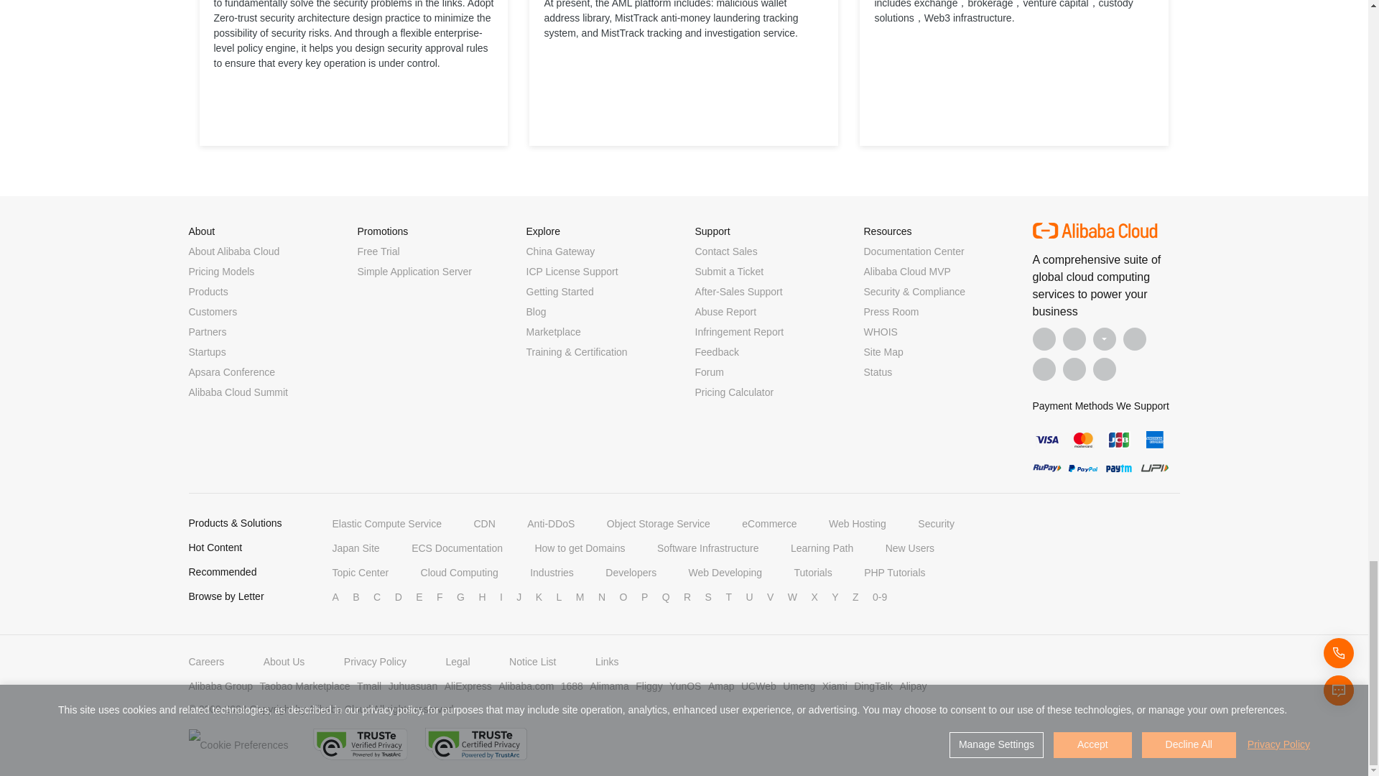 This screenshot has height=776, width=1379. What do you see at coordinates (1135, 339) in the screenshot?
I see `YouTube` at bounding box center [1135, 339].